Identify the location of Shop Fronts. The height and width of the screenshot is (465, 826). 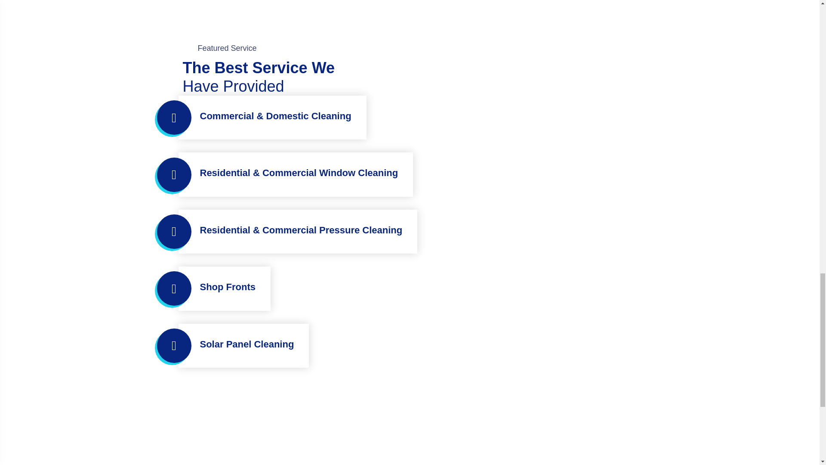
(227, 287).